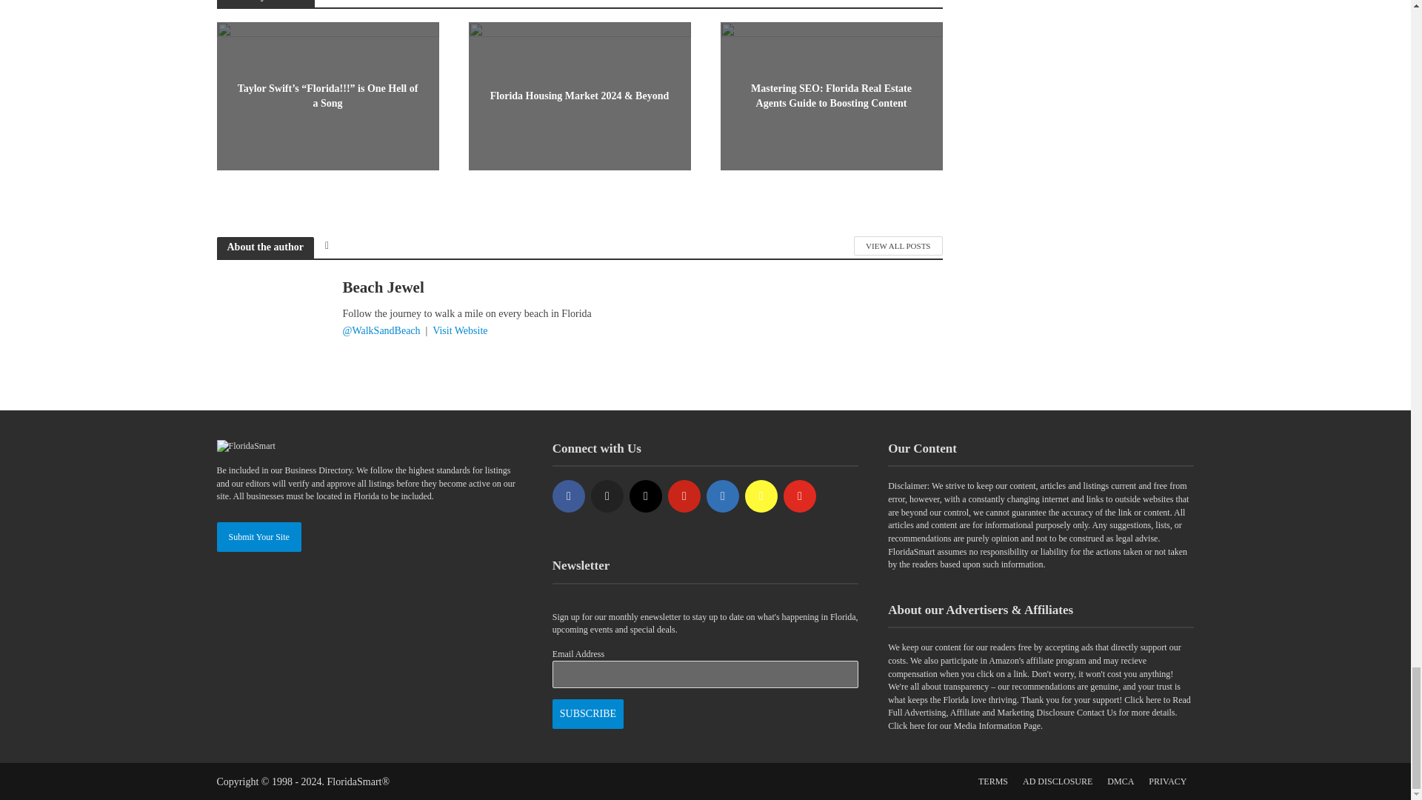 Image resolution: width=1422 pixels, height=800 pixels. Describe the element at coordinates (723, 496) in the screenshot. I see `Linkedin` at that location.